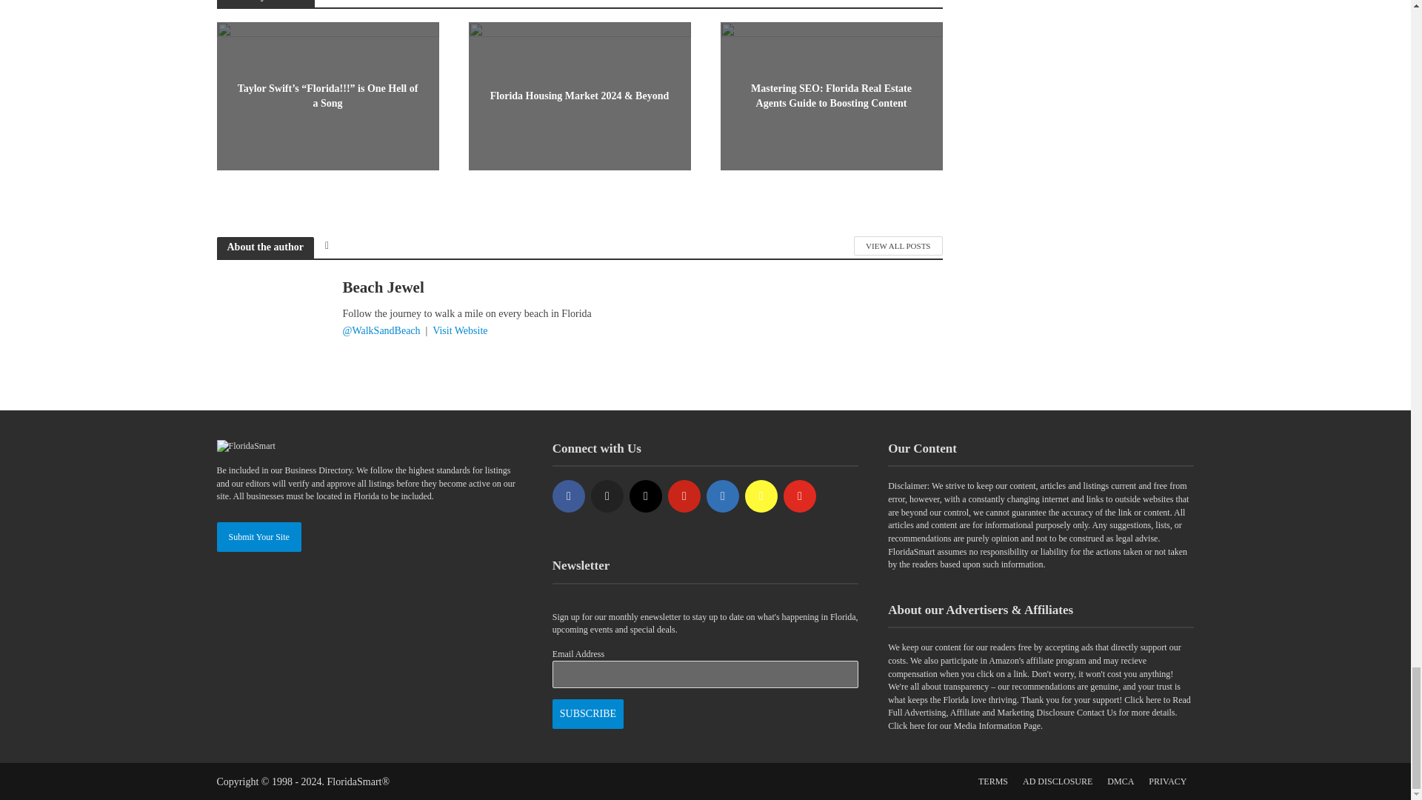 Image resolution: width=1422 pixels, height=800 pixels. Describe the element at coordinates (723, 496) in the screenshot. I see `Linkedin` at that location.